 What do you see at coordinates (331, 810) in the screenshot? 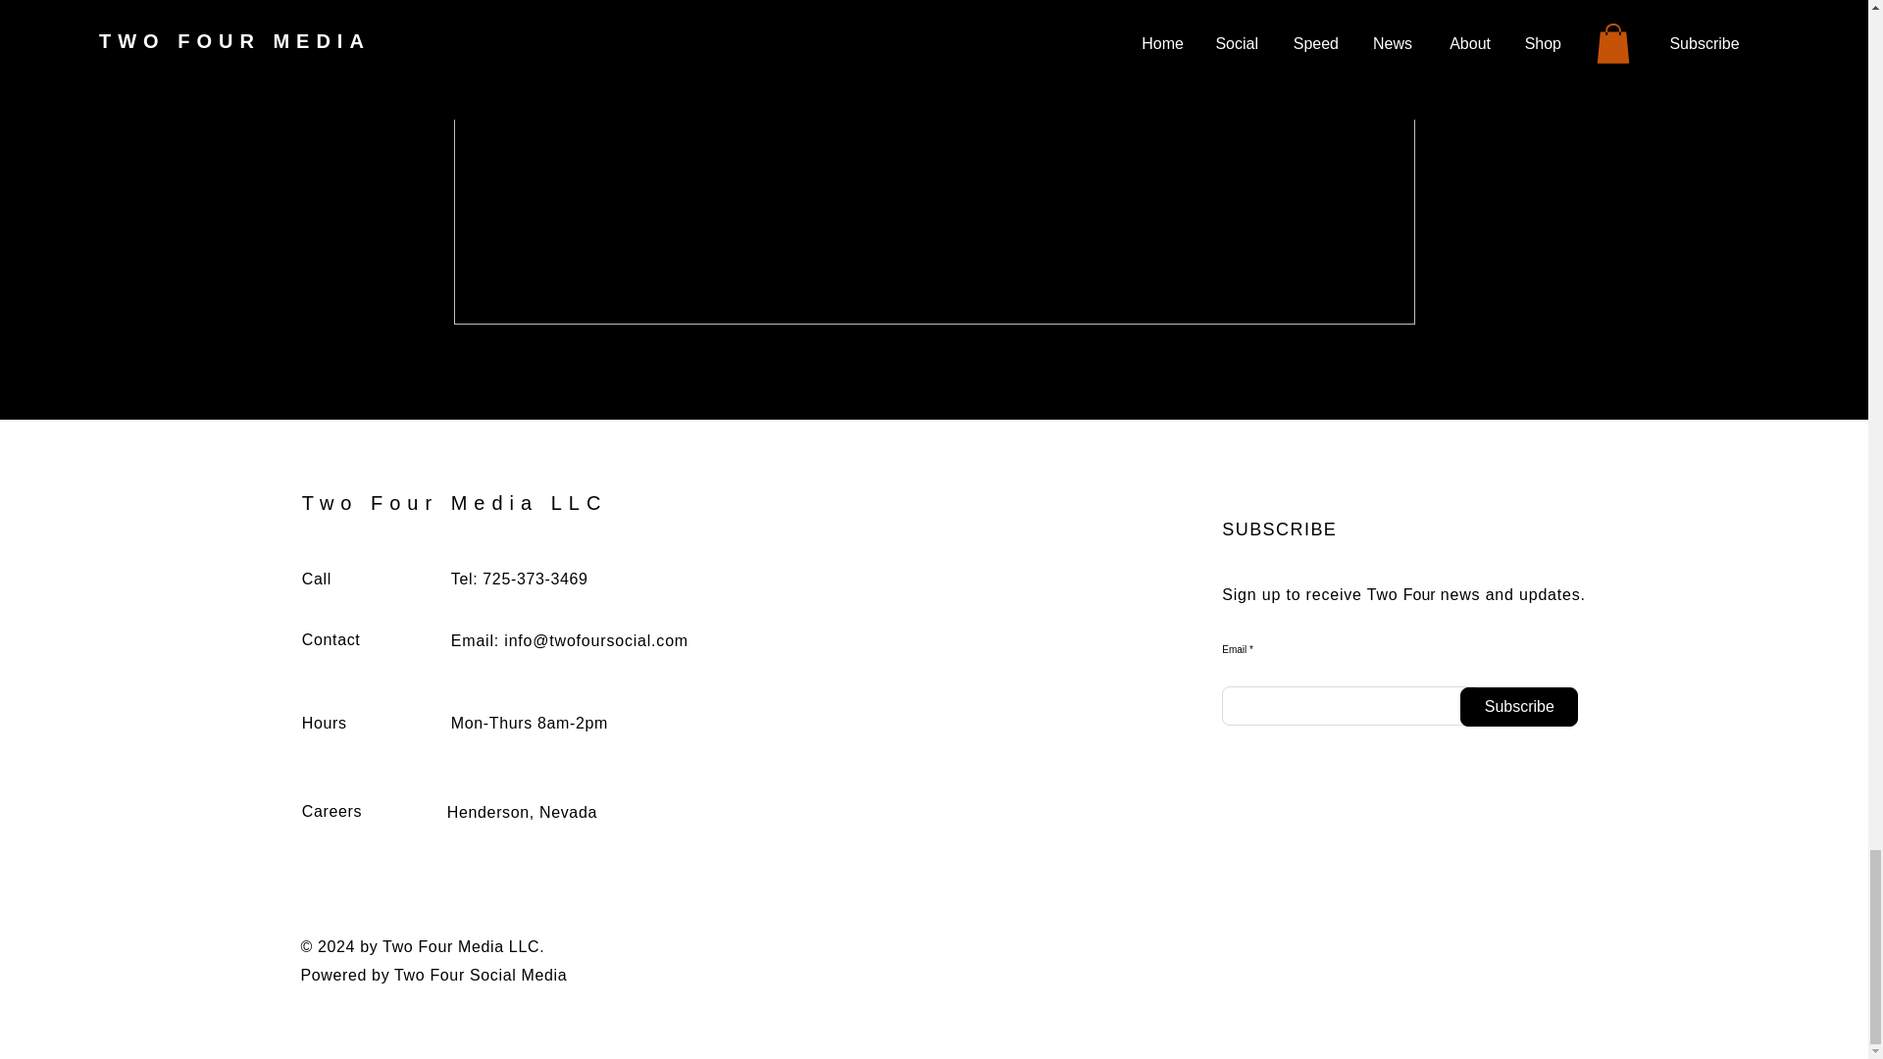
I see `Careers` at bounding box center [331, 810].